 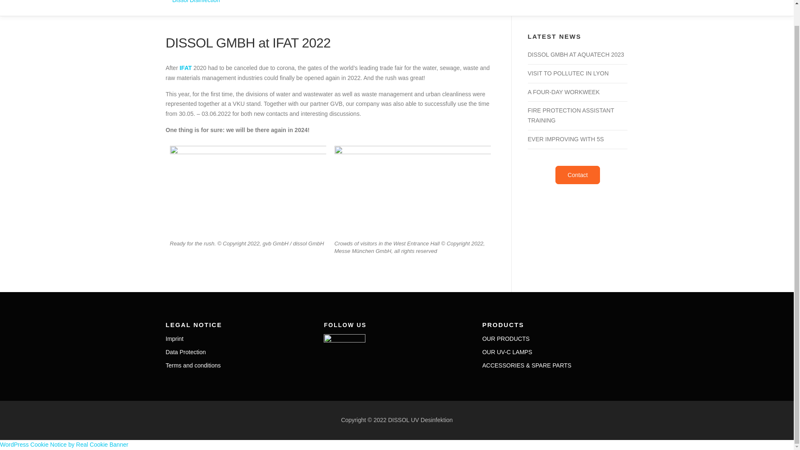 What do you see at coordinates (575, 55) in the screenshot?
I see `DISSOL GMBH AT AQUATECH 2023` at bounding box center [575, 55].